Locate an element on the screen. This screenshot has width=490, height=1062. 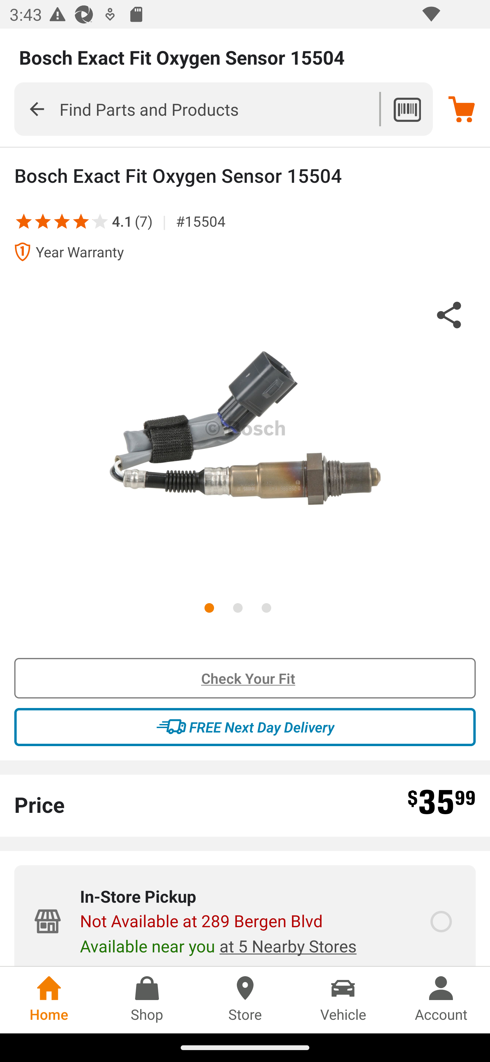
 is located at coordinates (92, 221).